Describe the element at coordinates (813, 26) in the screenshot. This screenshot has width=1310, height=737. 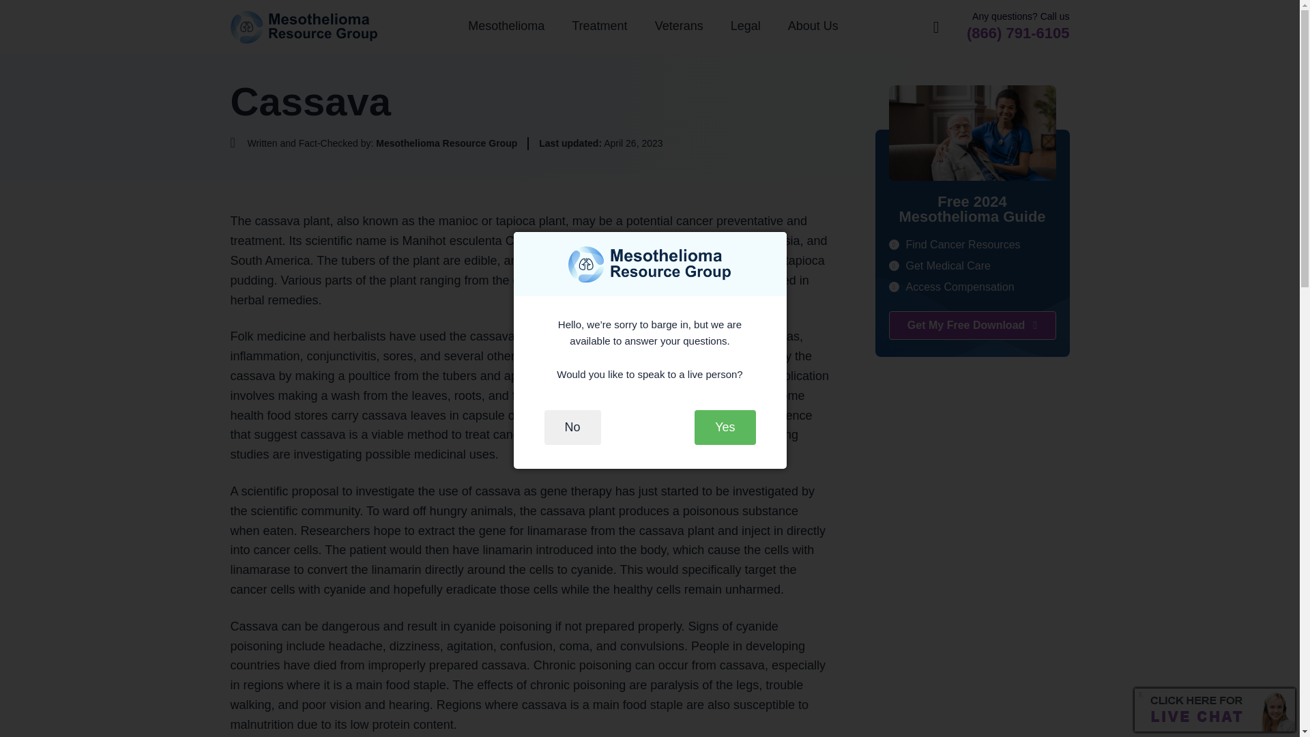
I see `About Us` at that location.